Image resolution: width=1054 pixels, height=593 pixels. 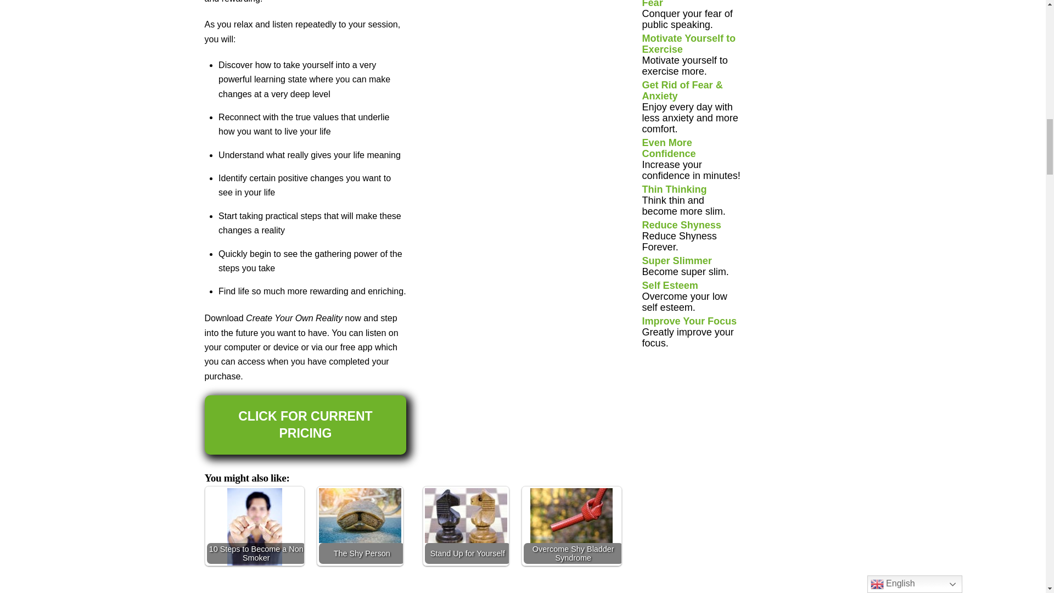 I want to click on Overcome Shy Bladder Syndrome, so click(x=571, y=515).